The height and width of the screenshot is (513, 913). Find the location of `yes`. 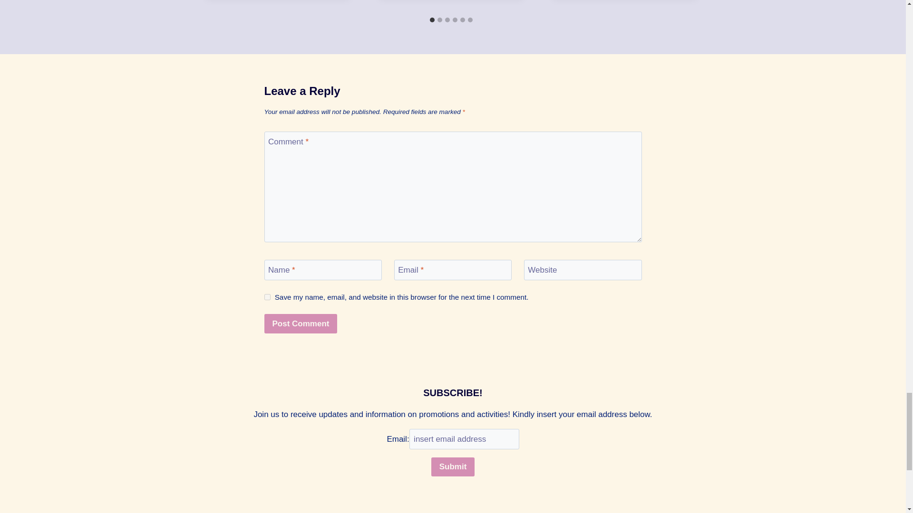

yes is located at coordinates (267, 296).